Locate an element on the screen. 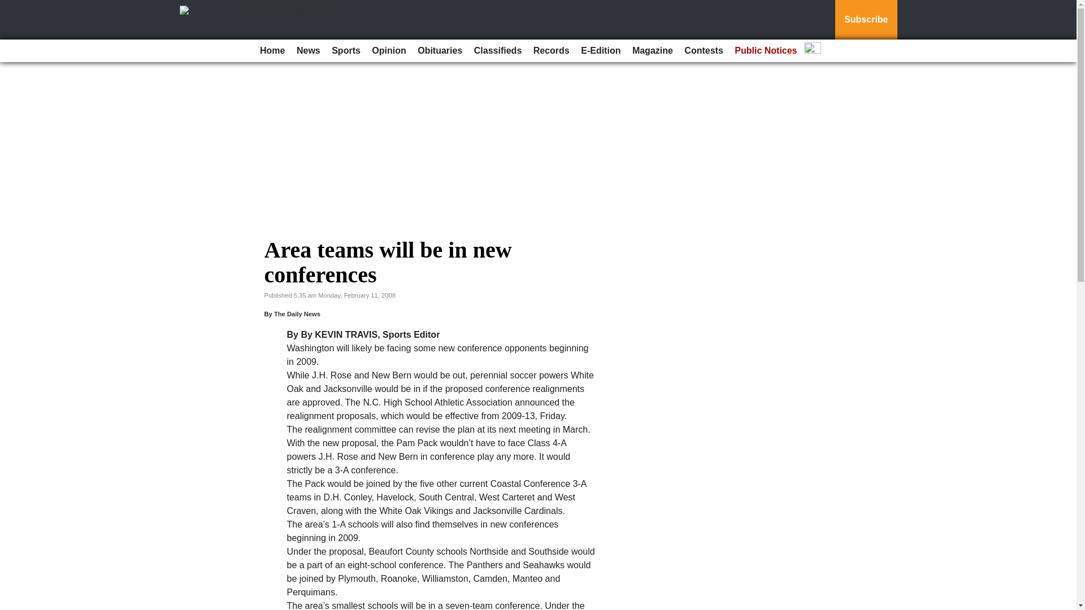 The height and width of the screenshot is (610, 1085). Home is located at coordinates (272, 51).